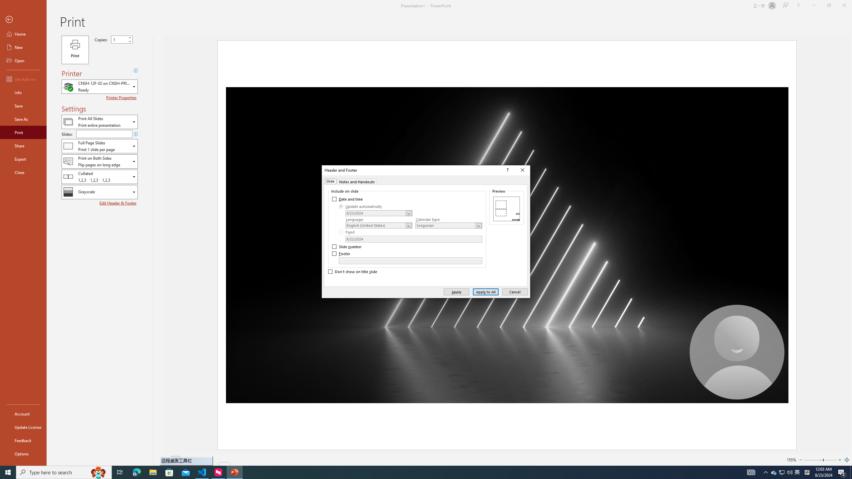  Describe the element at coordinates (515, 291) in the screenshot. I see `Cancel` at that location.